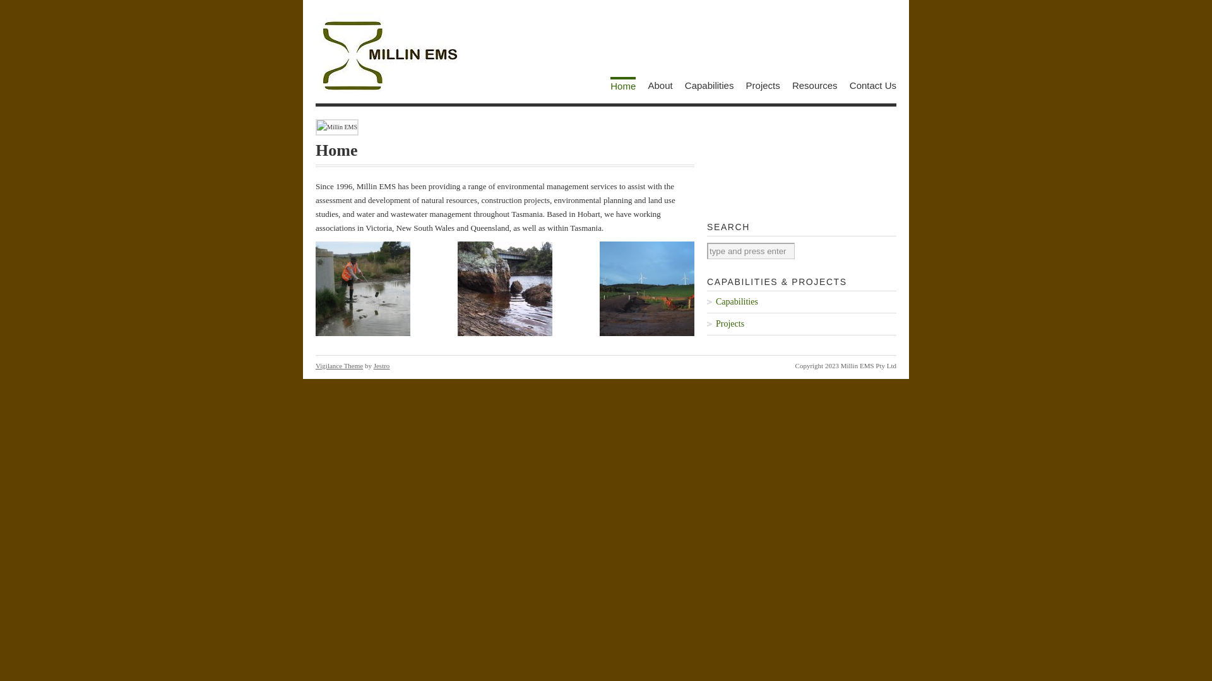  What do you see at coordinates (873, 86) in the screenshot?
I see `Contact Us` at bounding box center [873, 86].